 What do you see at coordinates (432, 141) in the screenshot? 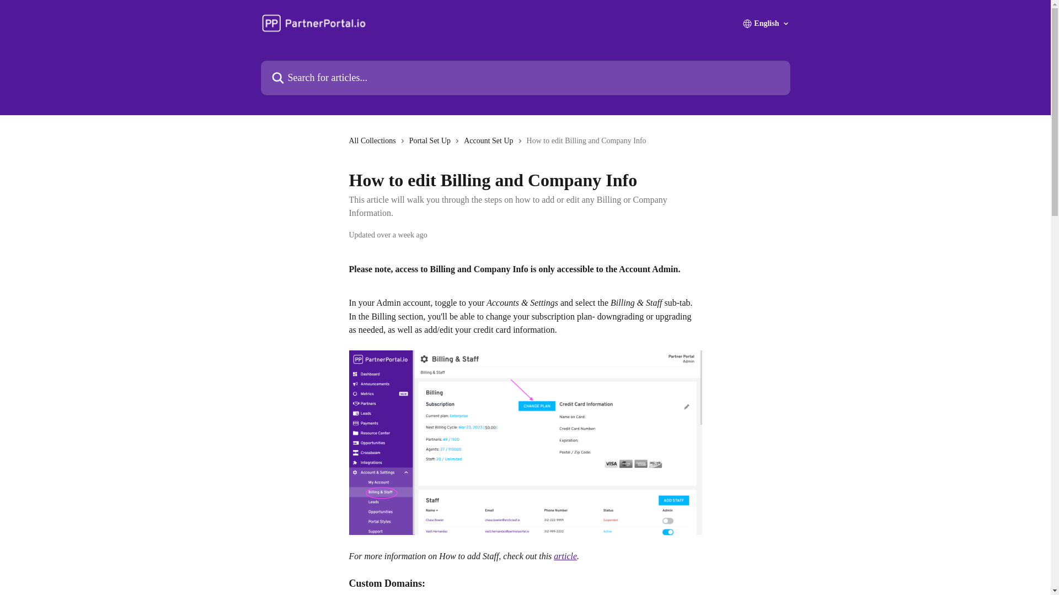
I see `Portal Set Up` at bounding box center [432, 141].